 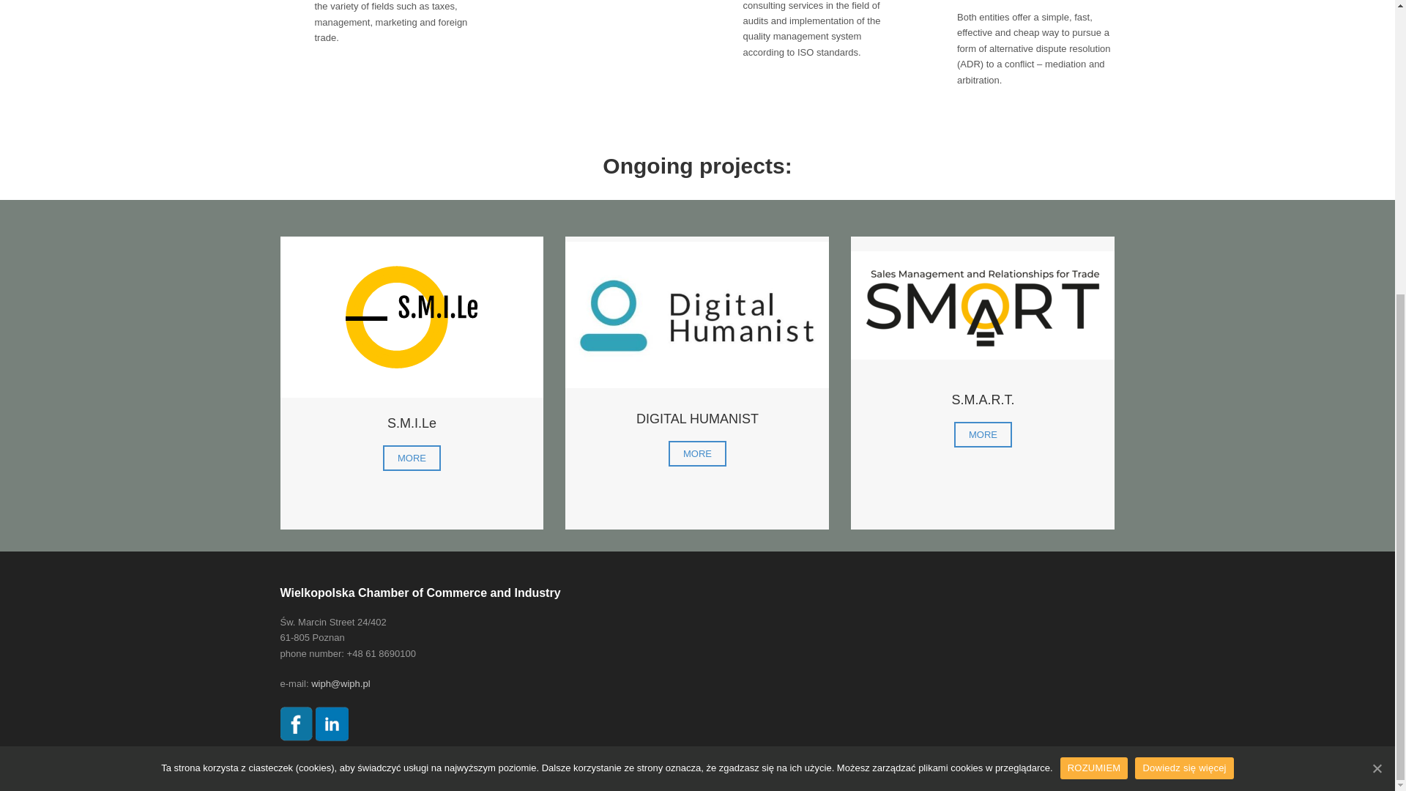 What do you see at coordinates (983, 434) in the screenshot?
I see `MORE` at bounding box center [983, 434].